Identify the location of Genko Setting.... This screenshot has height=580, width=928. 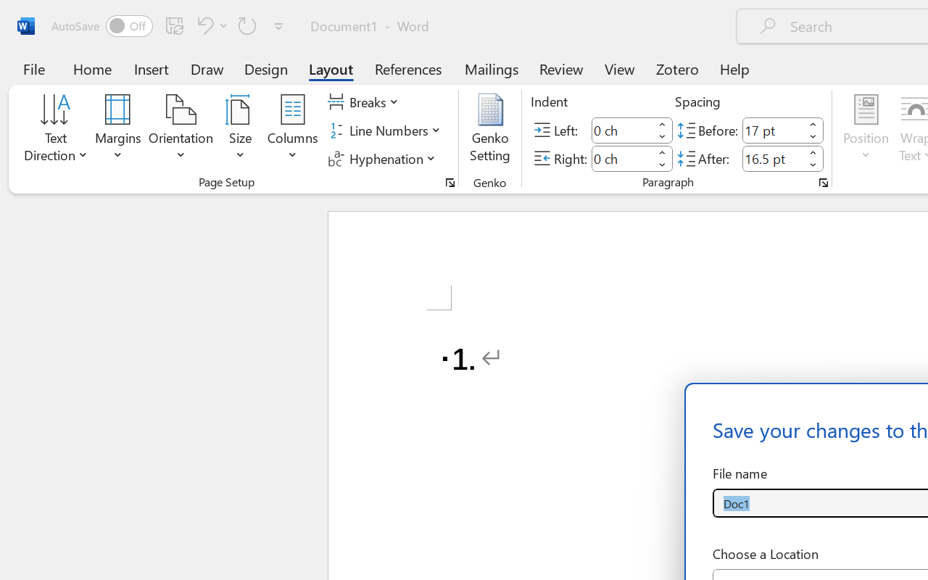
(490, 130).